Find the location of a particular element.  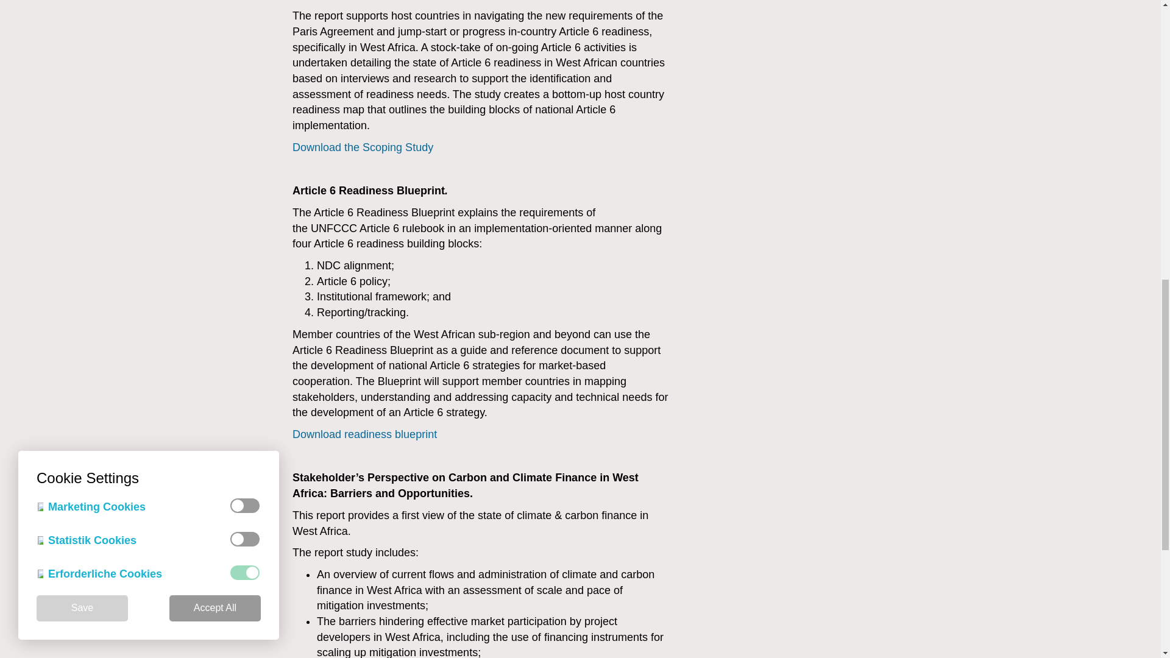

Download readiness blueprint is located at coordinates (364, 434).